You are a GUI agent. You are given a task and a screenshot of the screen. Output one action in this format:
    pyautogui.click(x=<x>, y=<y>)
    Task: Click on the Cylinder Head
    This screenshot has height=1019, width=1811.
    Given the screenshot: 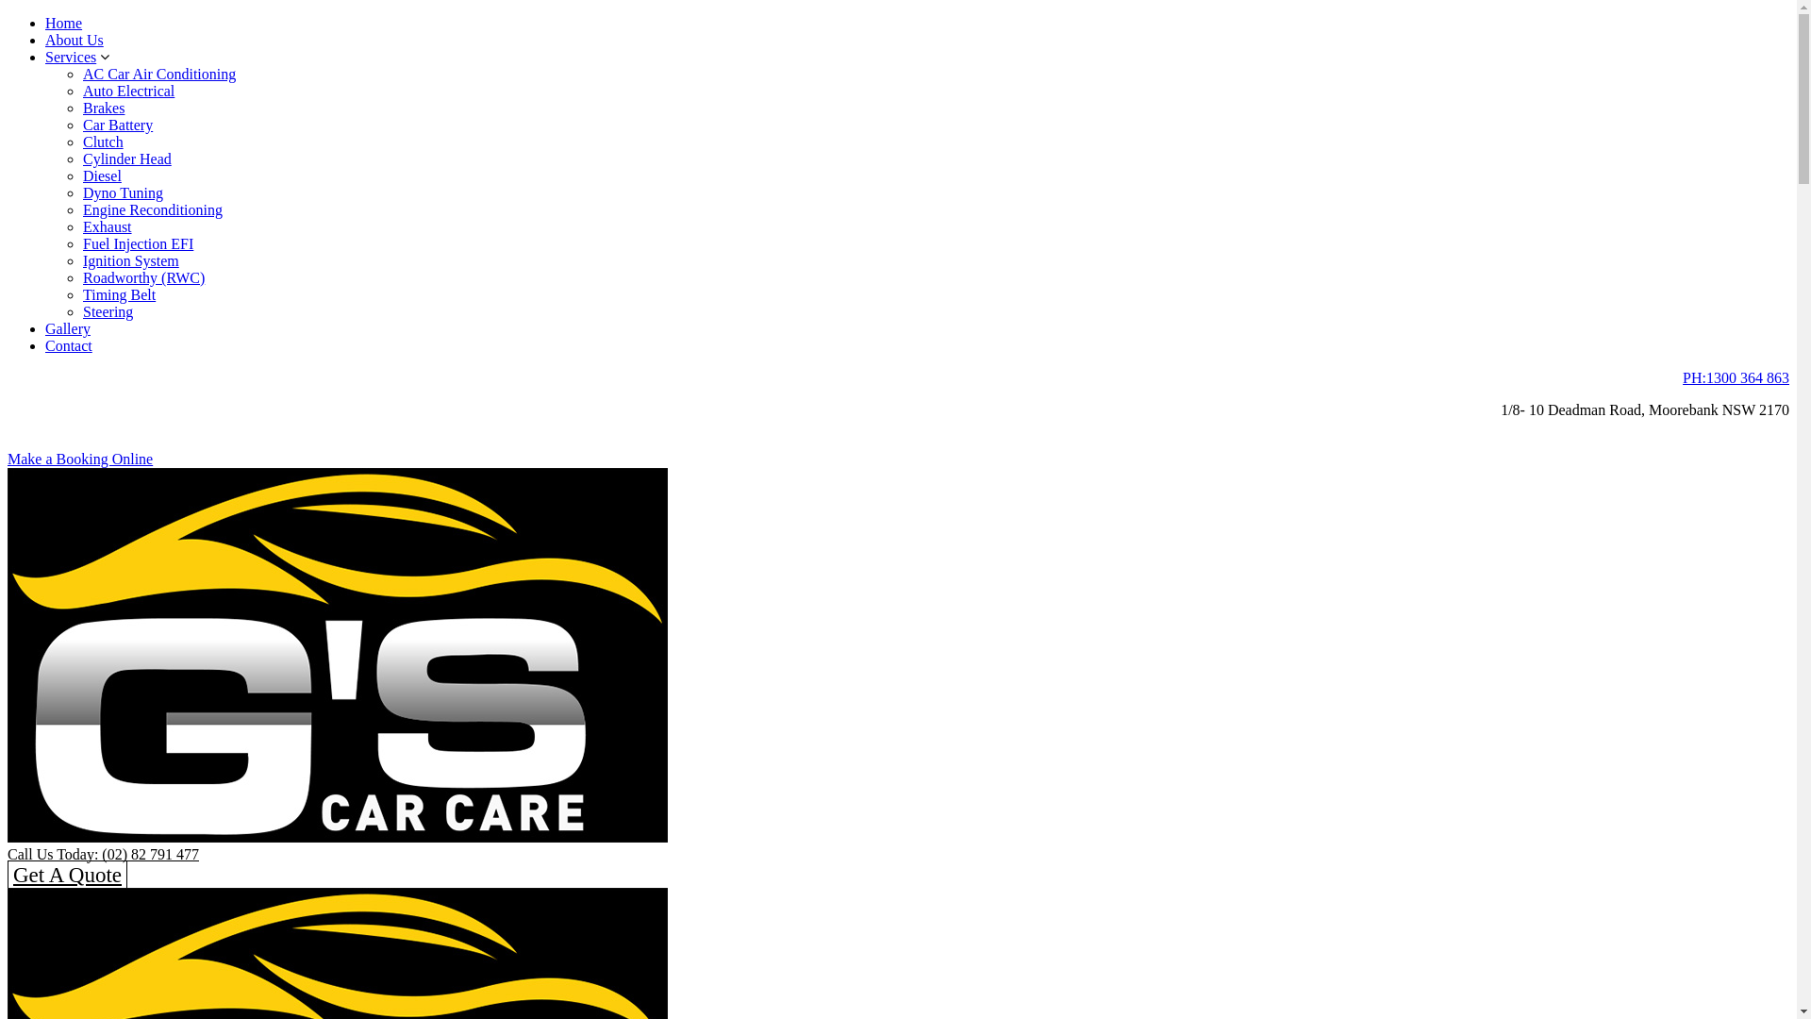 What is the action you would take?
    pyautogui.click(x=127, y=159)
    